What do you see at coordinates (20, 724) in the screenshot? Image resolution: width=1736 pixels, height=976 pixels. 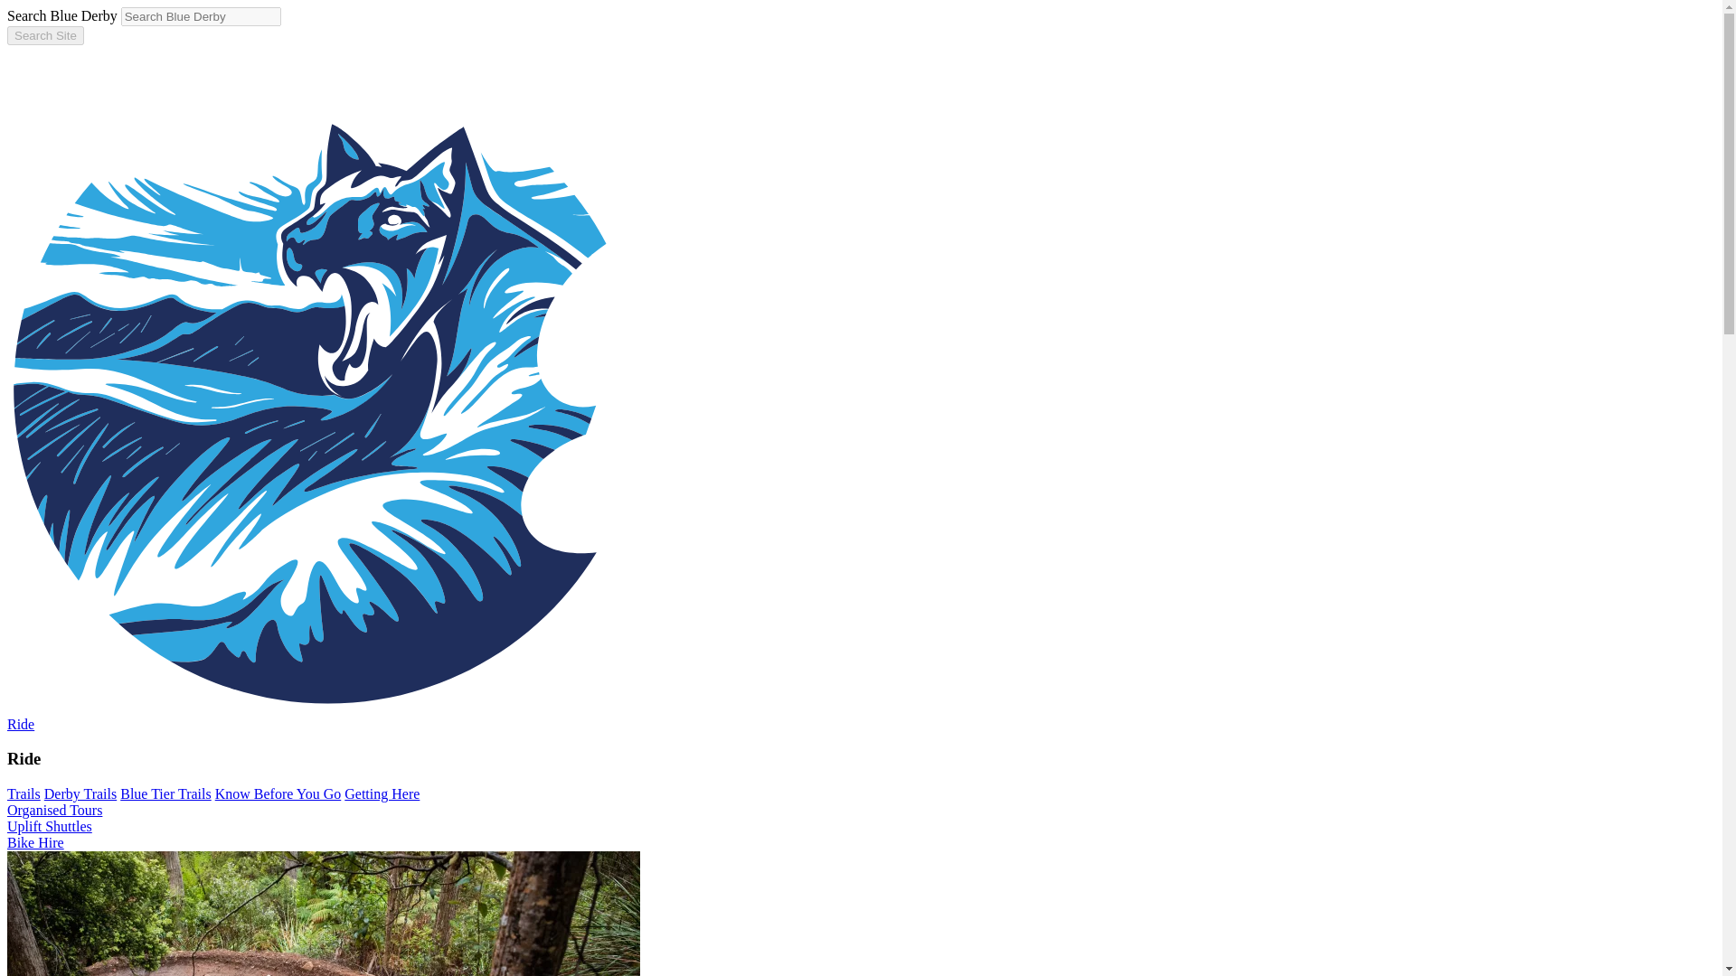 I see `Ride` at bounding box center [20, 724].